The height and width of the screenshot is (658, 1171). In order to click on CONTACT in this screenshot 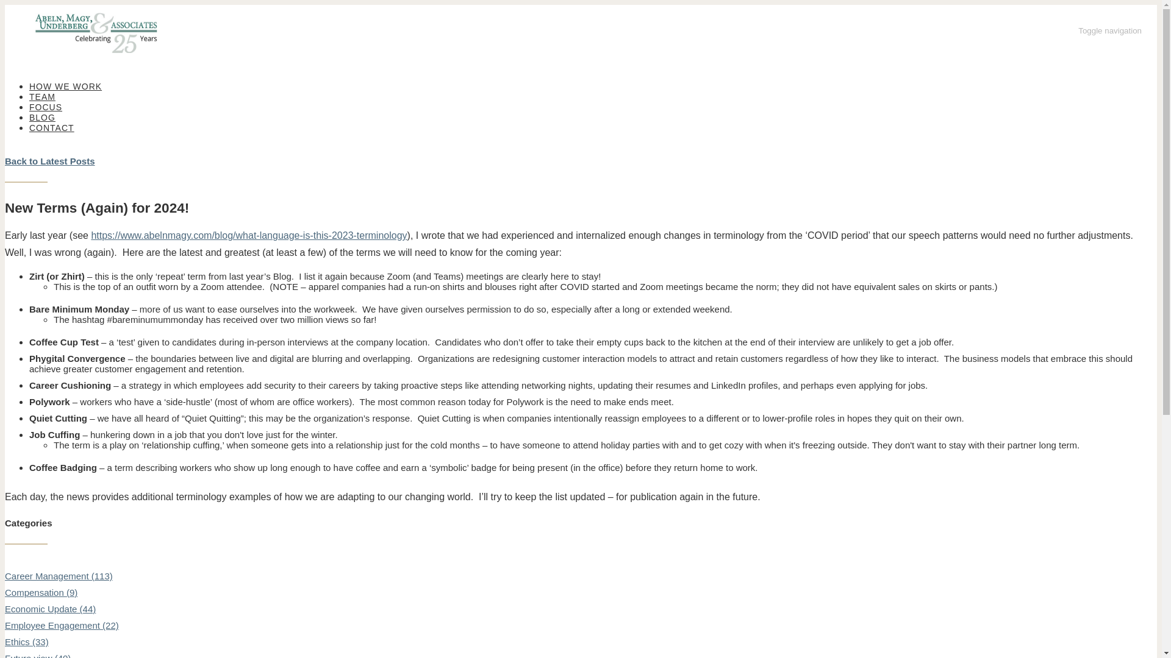, I will do `click(52, 128)`.